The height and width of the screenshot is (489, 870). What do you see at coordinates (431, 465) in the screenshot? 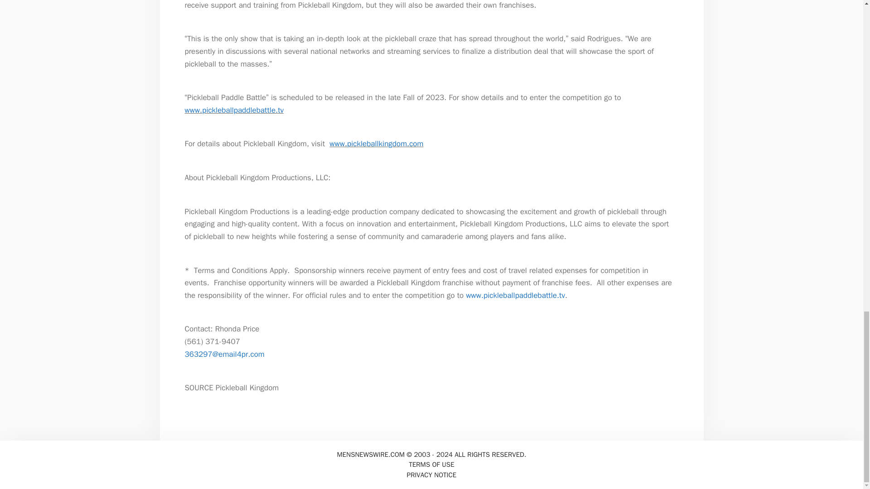
I see `TERMS OF USE` at bounding box center [431, 465].